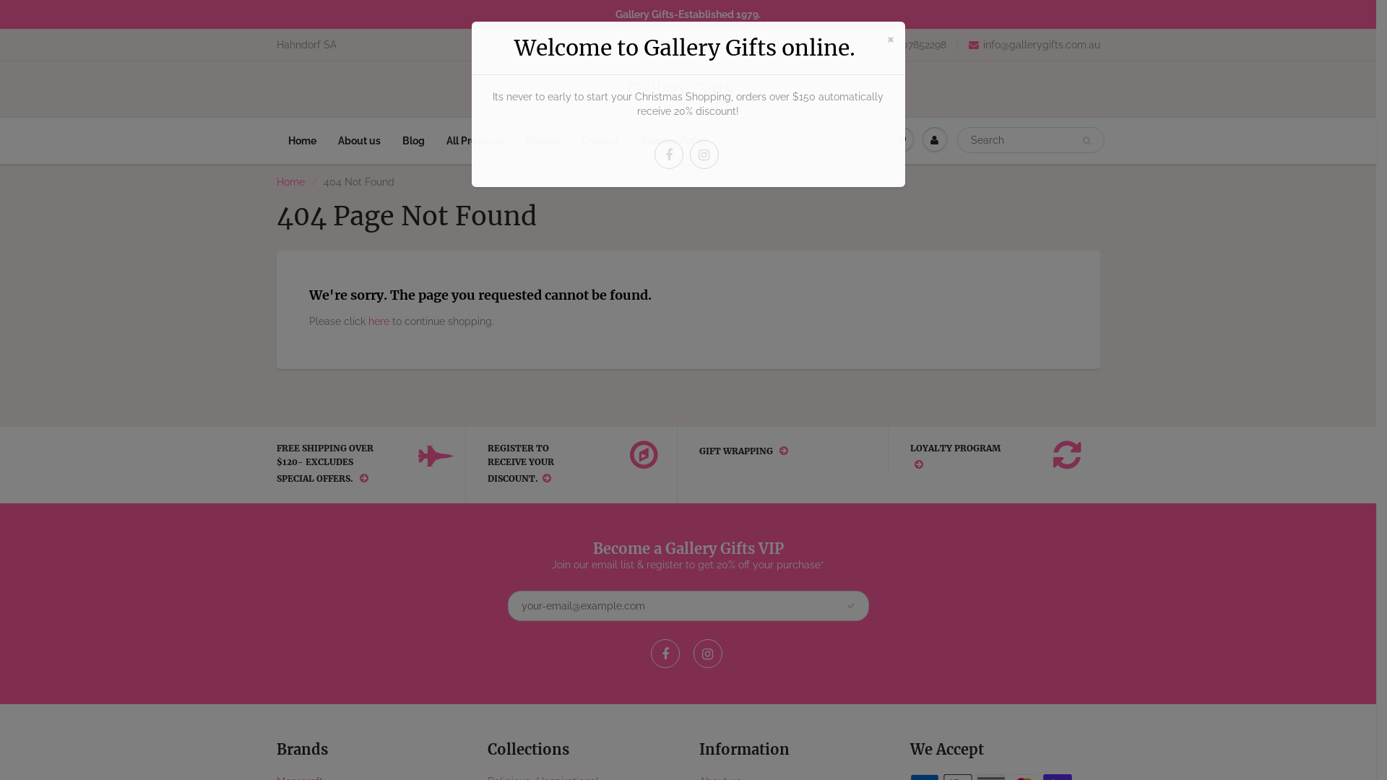  I want to click on Brands, so click(542, 141).